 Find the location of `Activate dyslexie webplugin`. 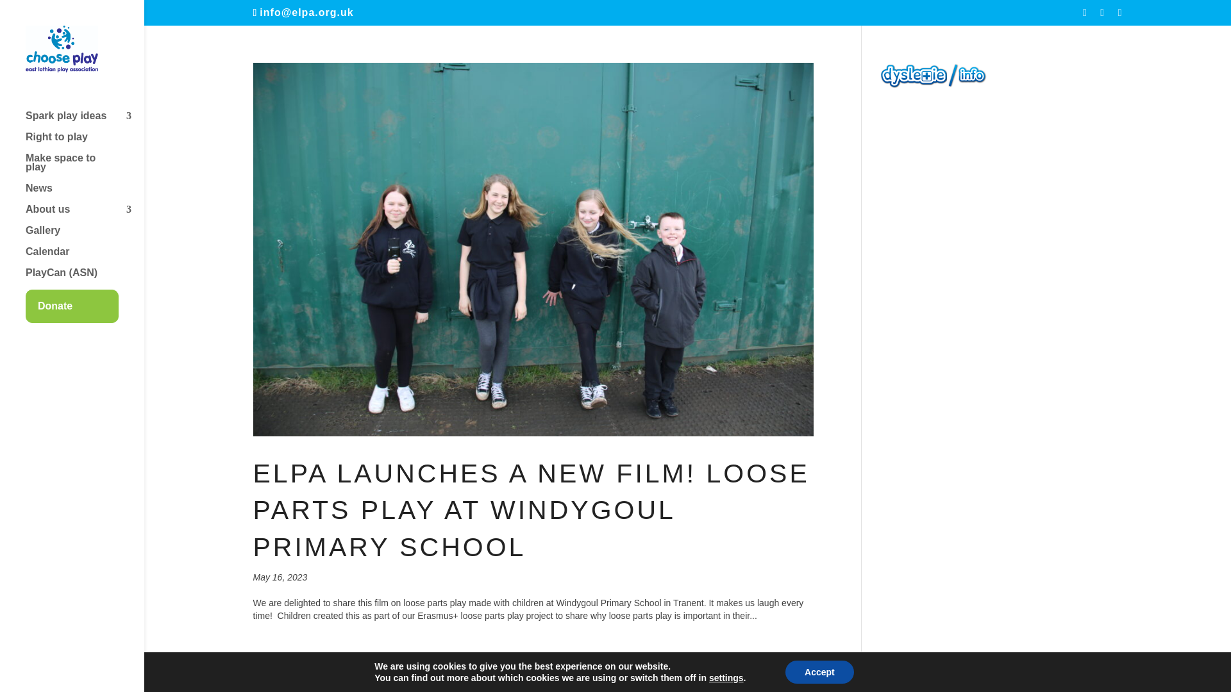

Activate dyslexie webplugin is located at coordinates (914, 85).